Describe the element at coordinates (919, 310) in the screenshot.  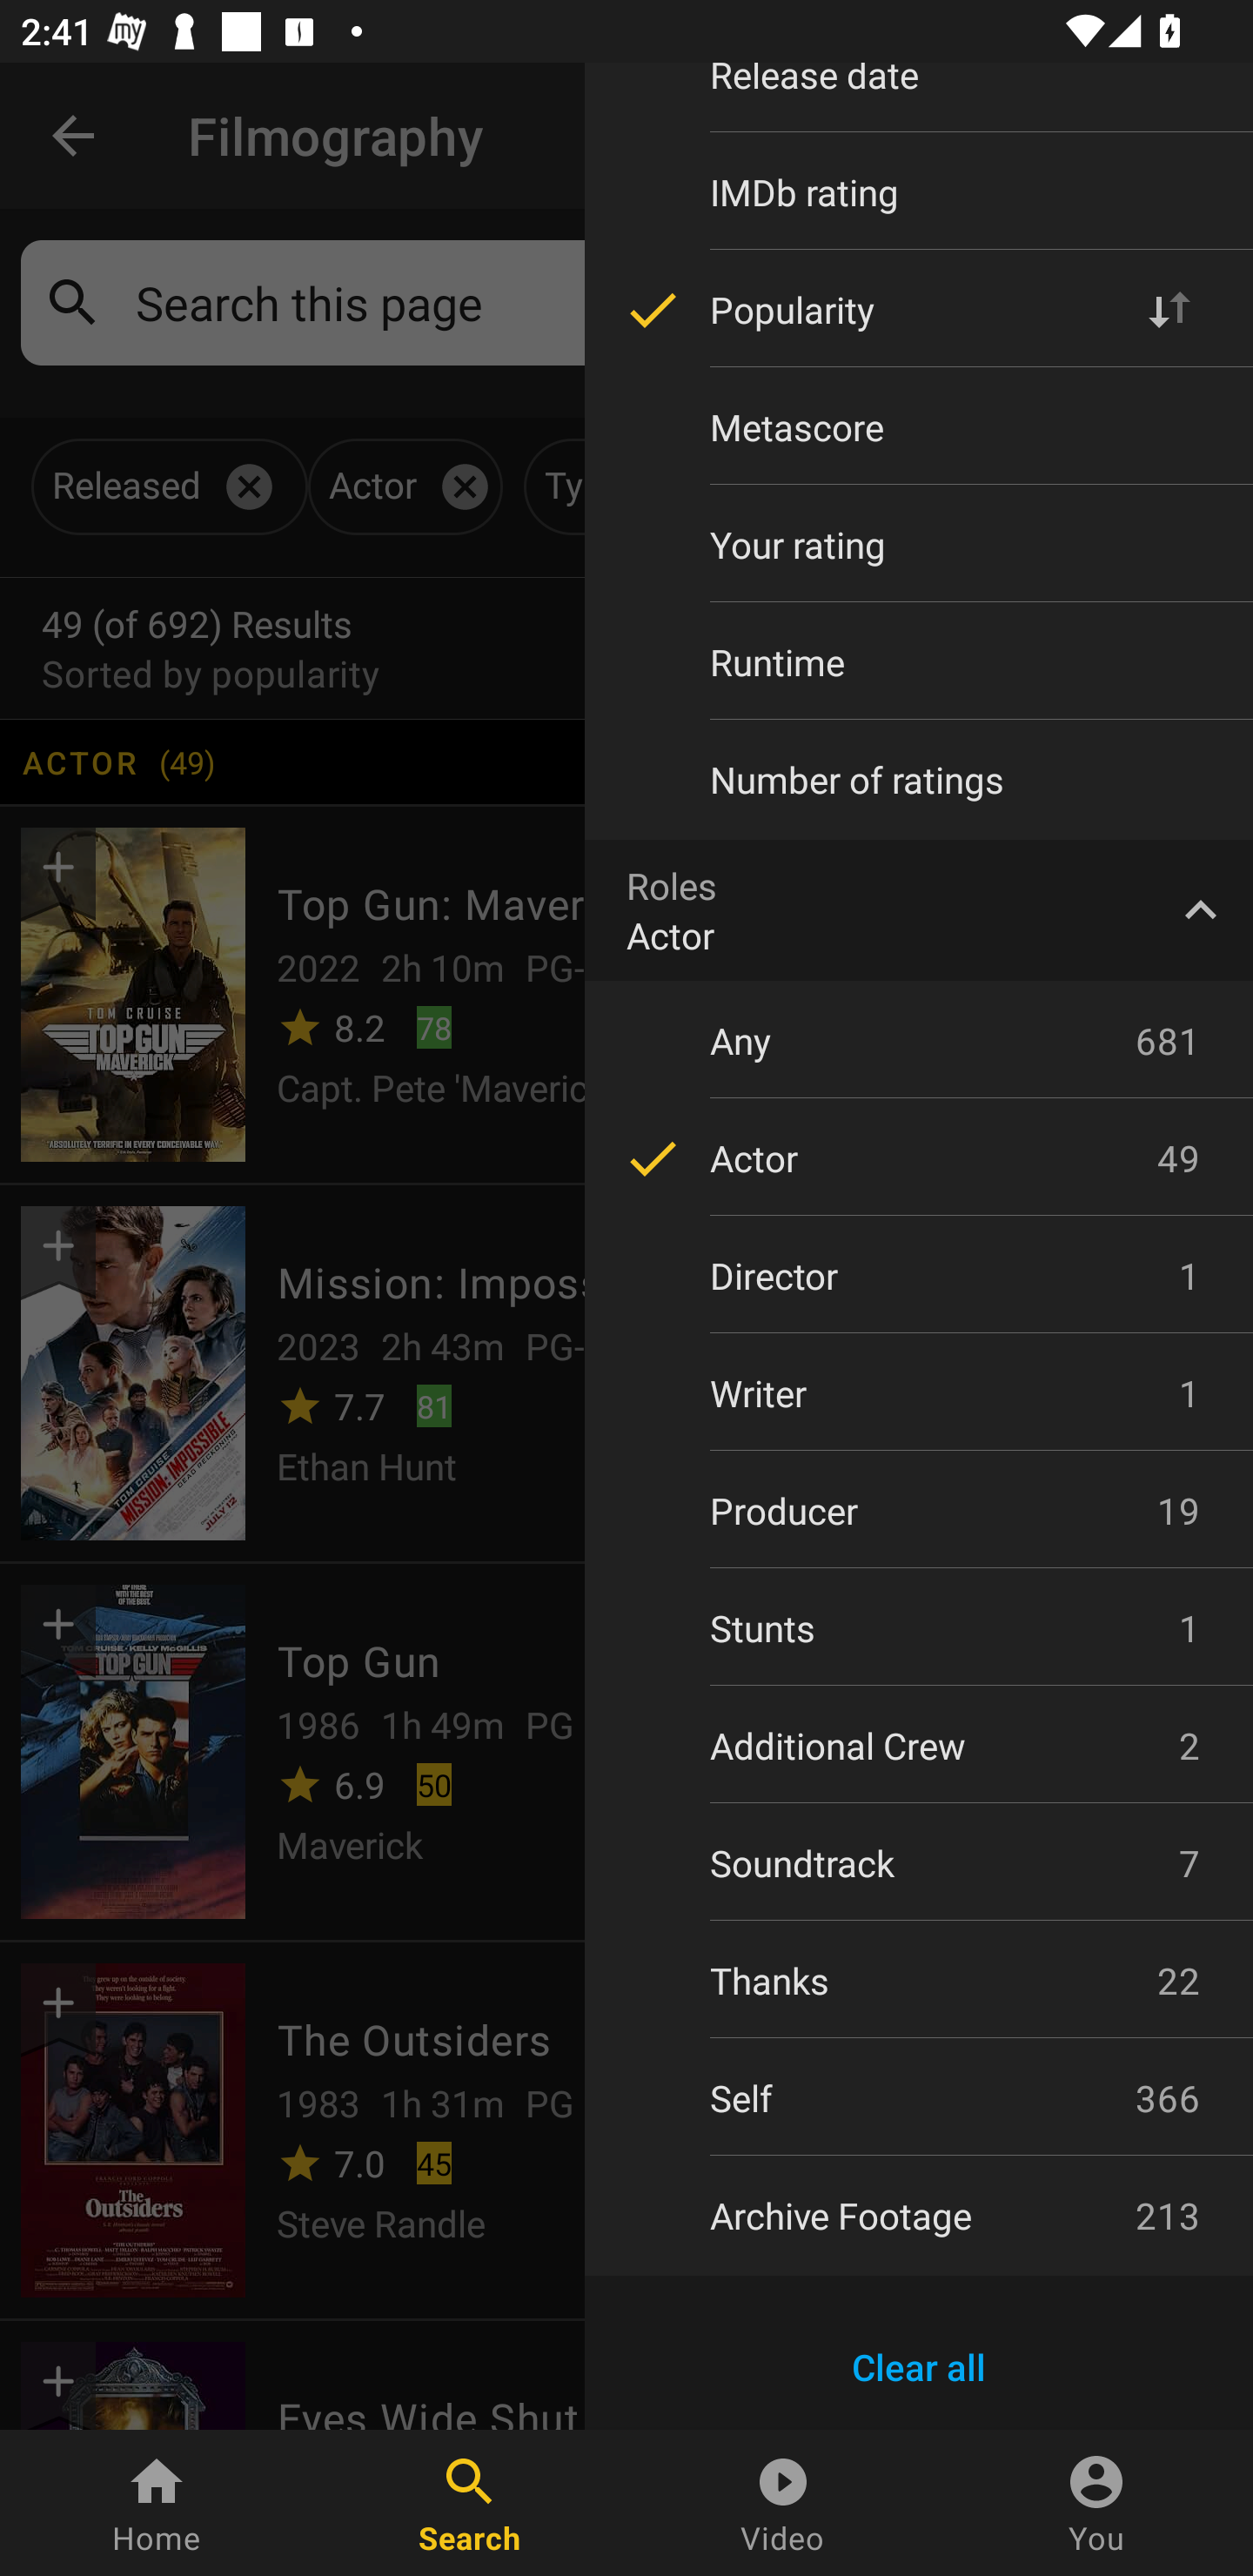
I see `Popularity` at that location.